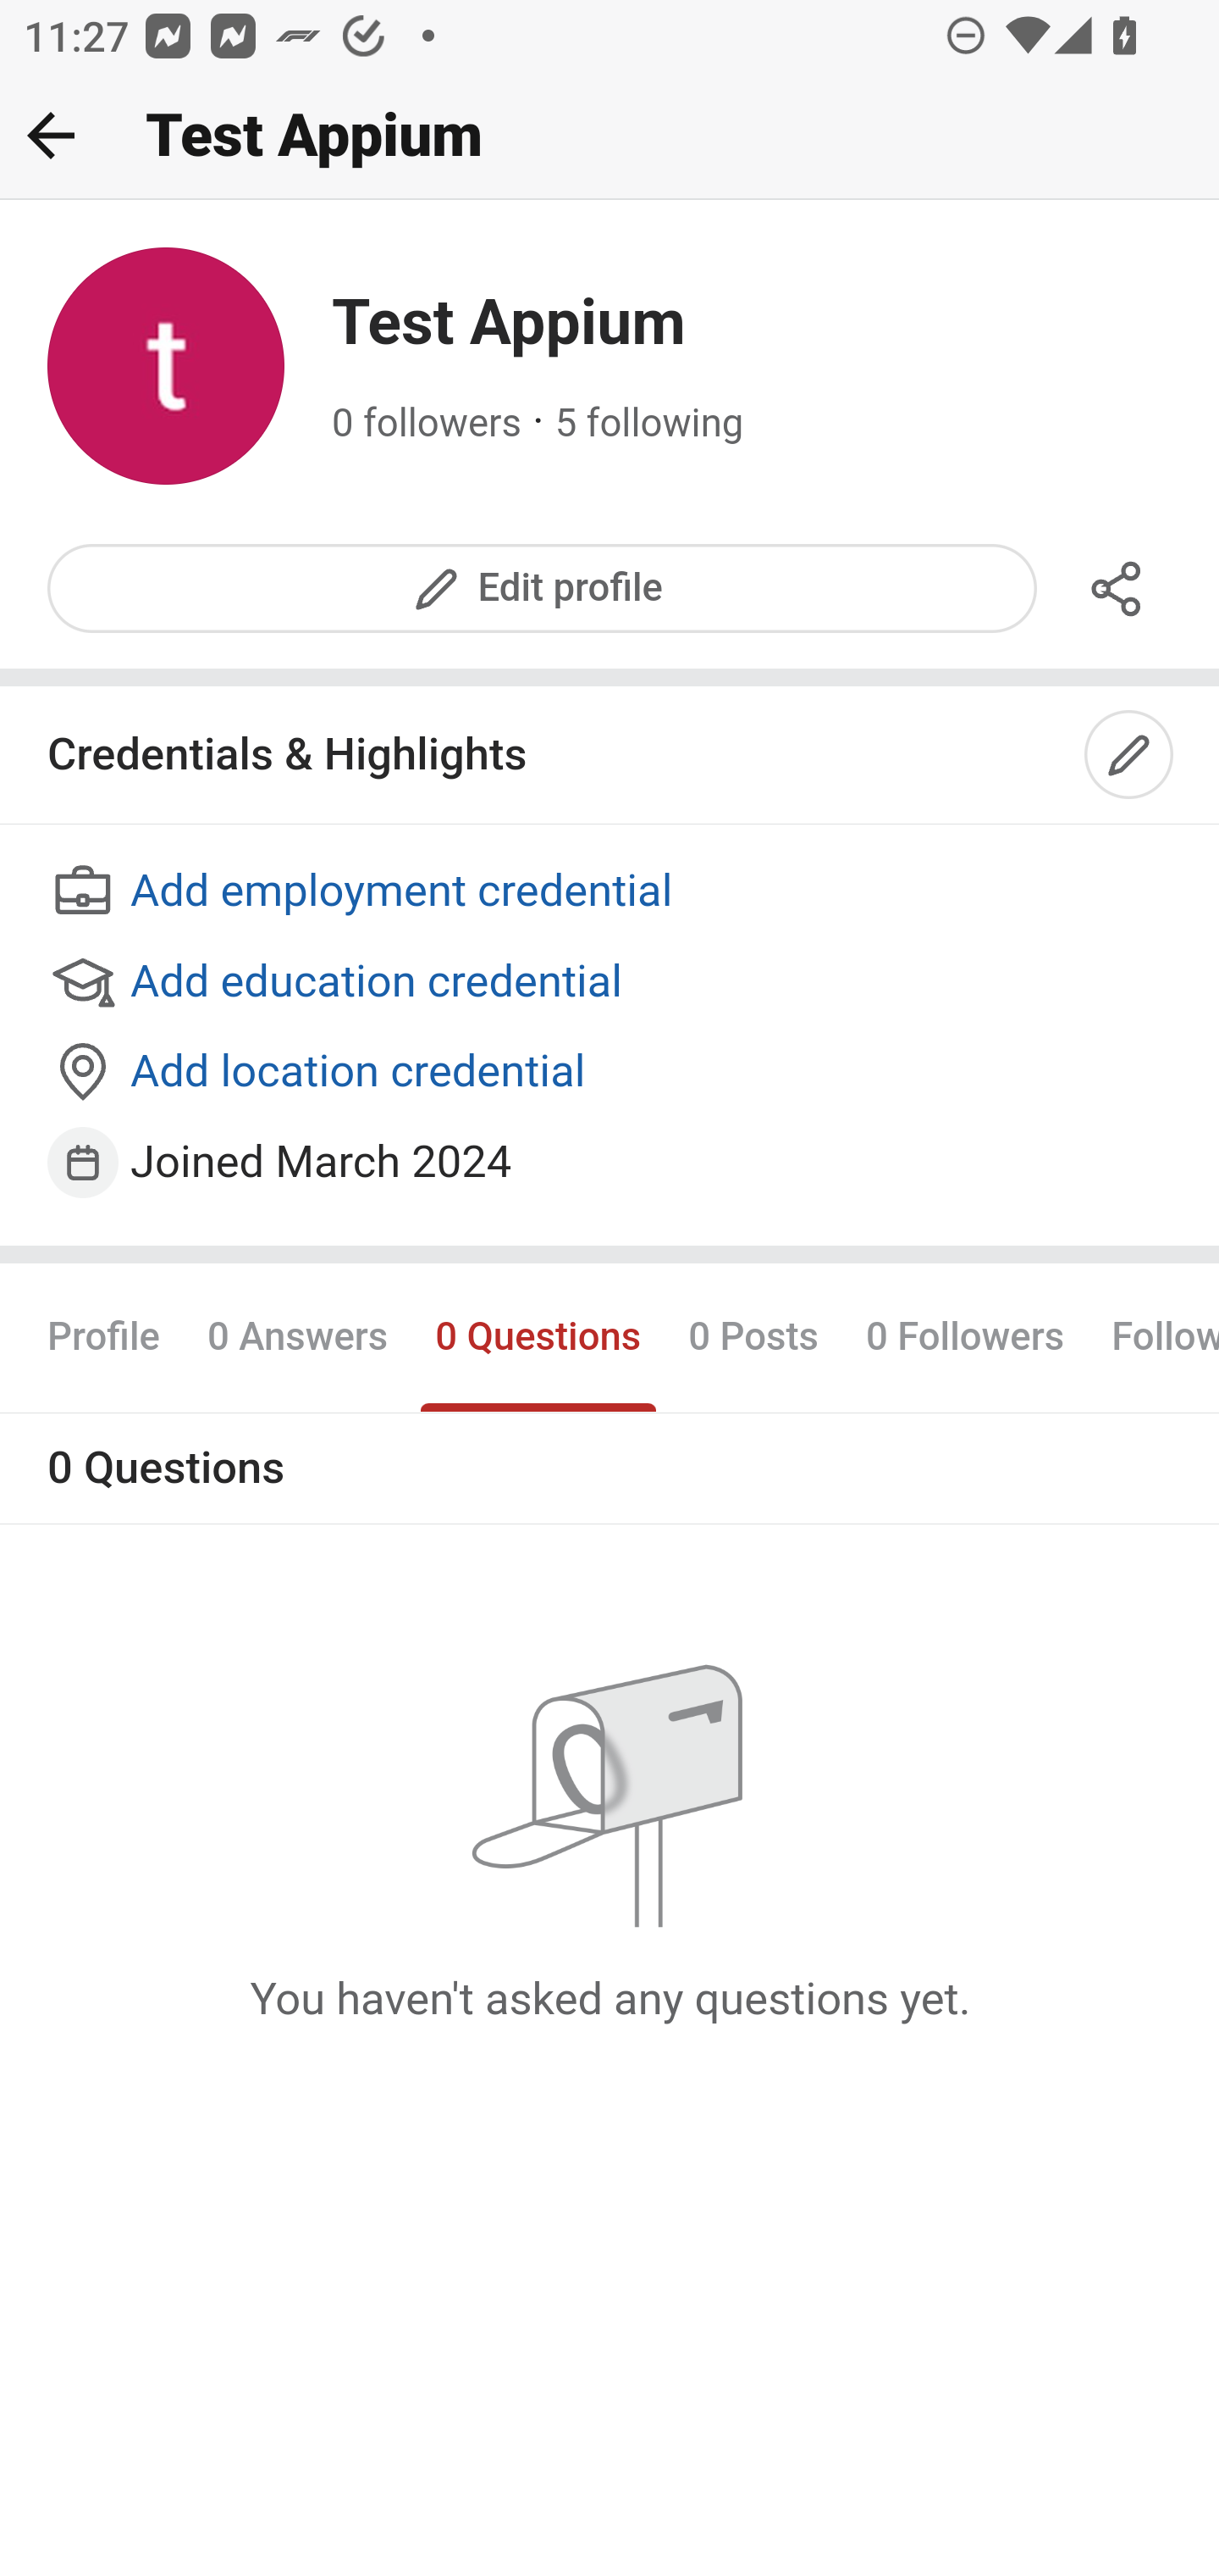  What do you see at coordinates (51, 135) in the screenshot?
I see `Back` at bounding box center [51, 135].